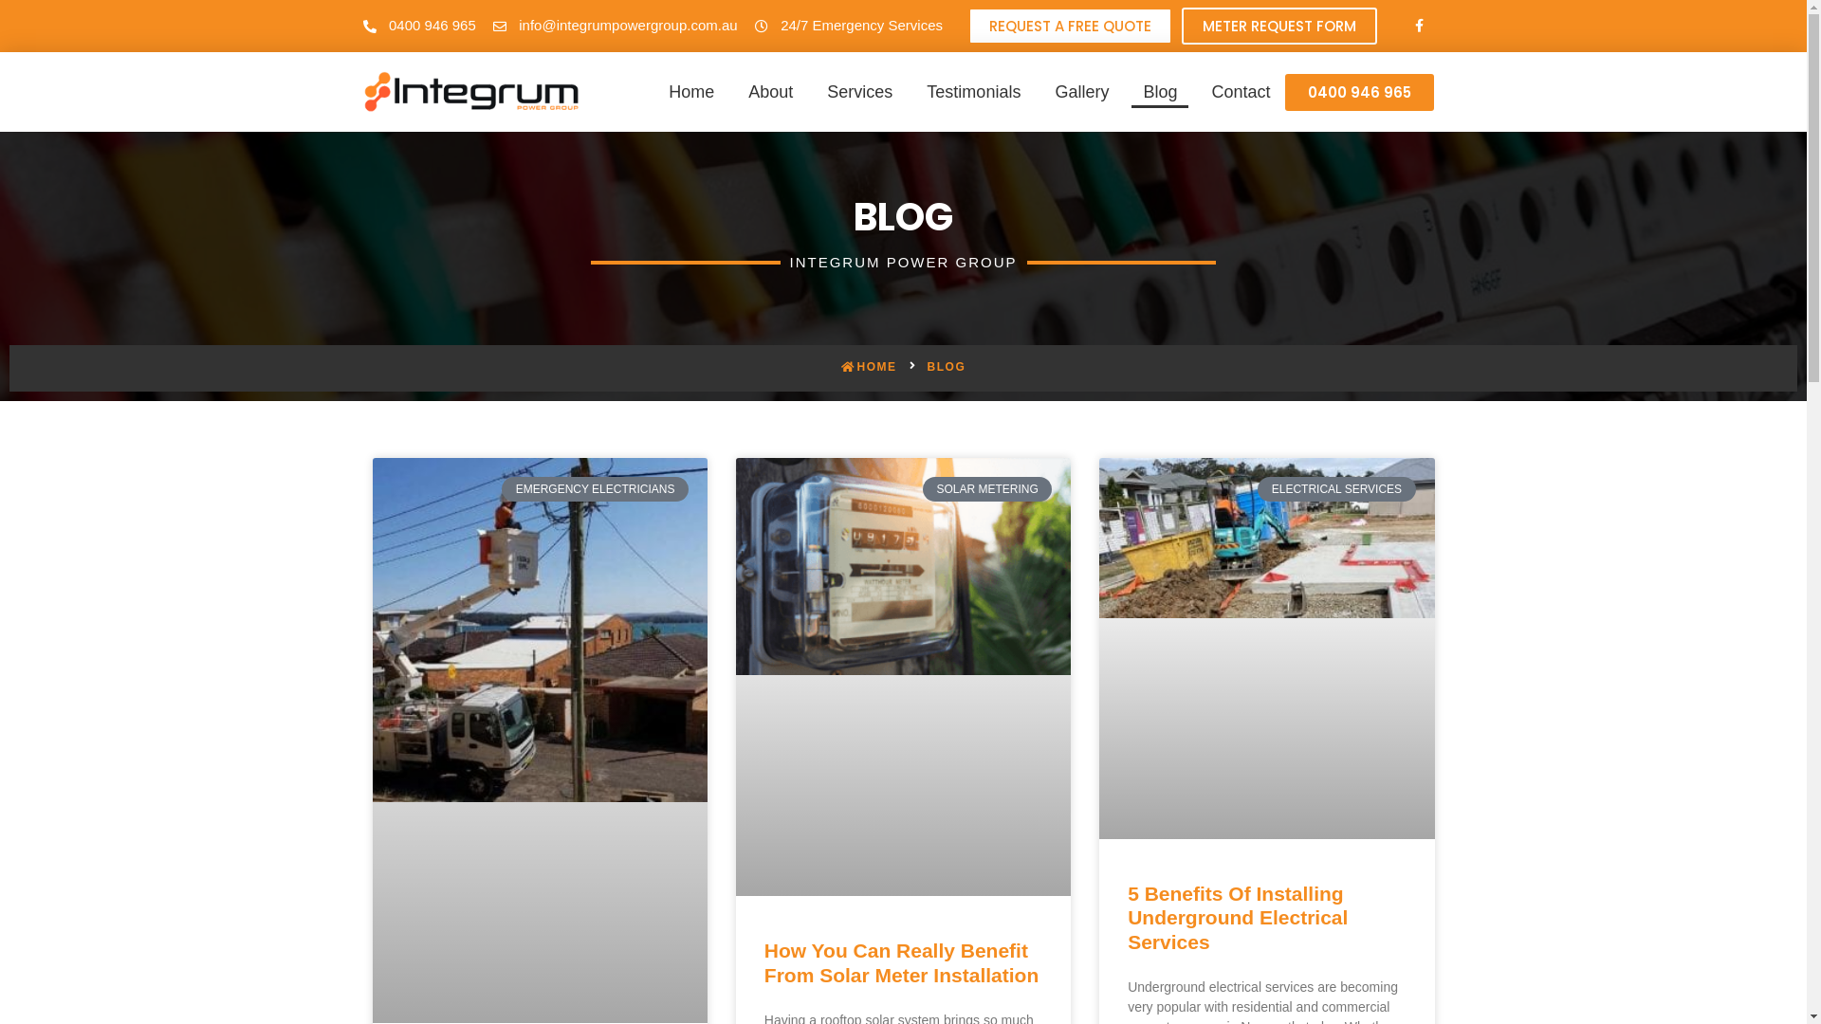  What do you see at coordinates (770, 92) in the screenshot?
I see `About` at bounding box center [770, 92].